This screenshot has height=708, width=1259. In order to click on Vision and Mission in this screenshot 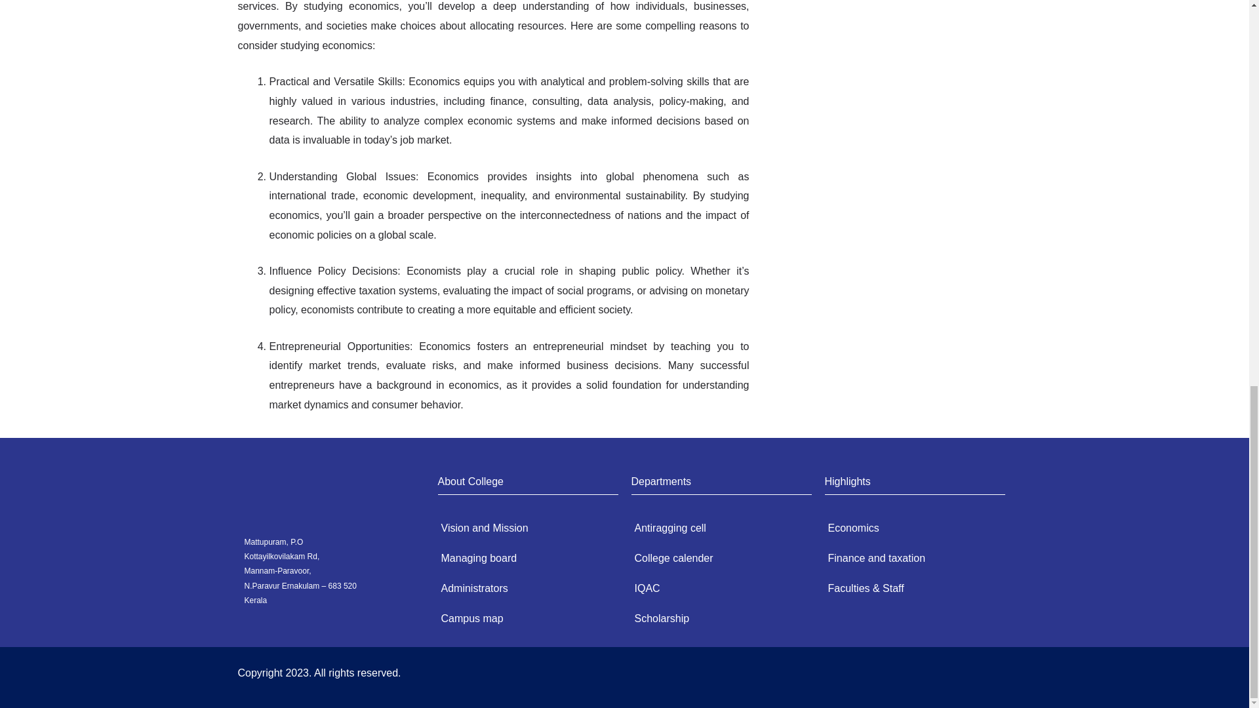, I will do `click(523, 528)`.